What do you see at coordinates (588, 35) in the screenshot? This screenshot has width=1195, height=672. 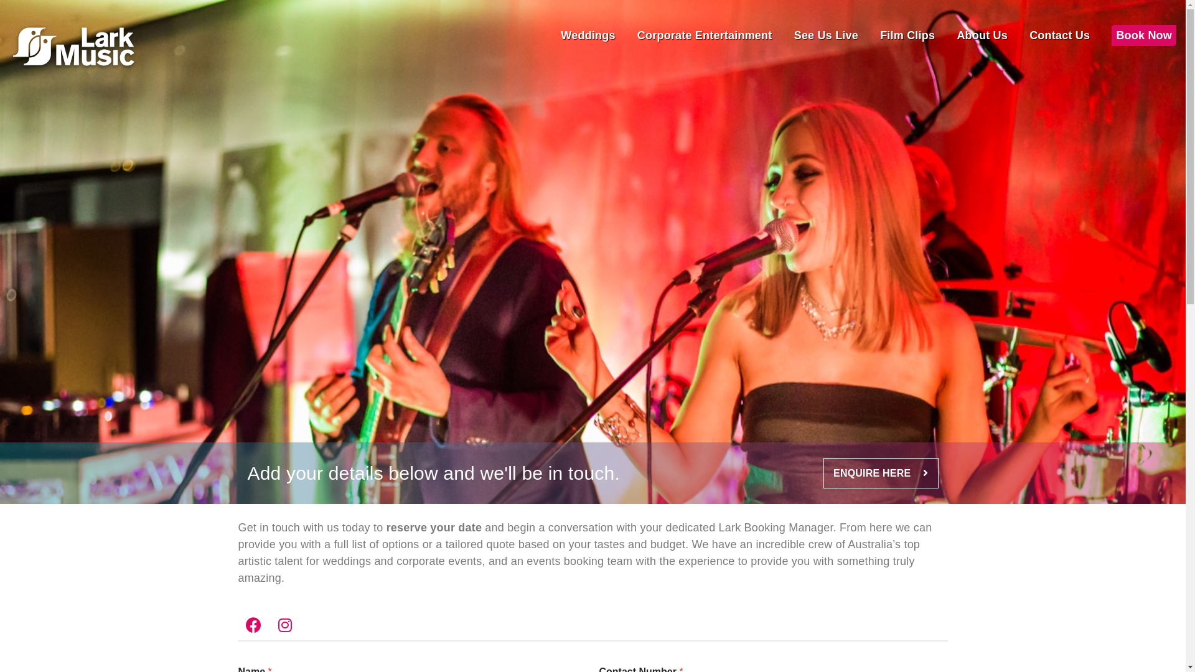 I see `Weddings` at bounding box center [588, 35].